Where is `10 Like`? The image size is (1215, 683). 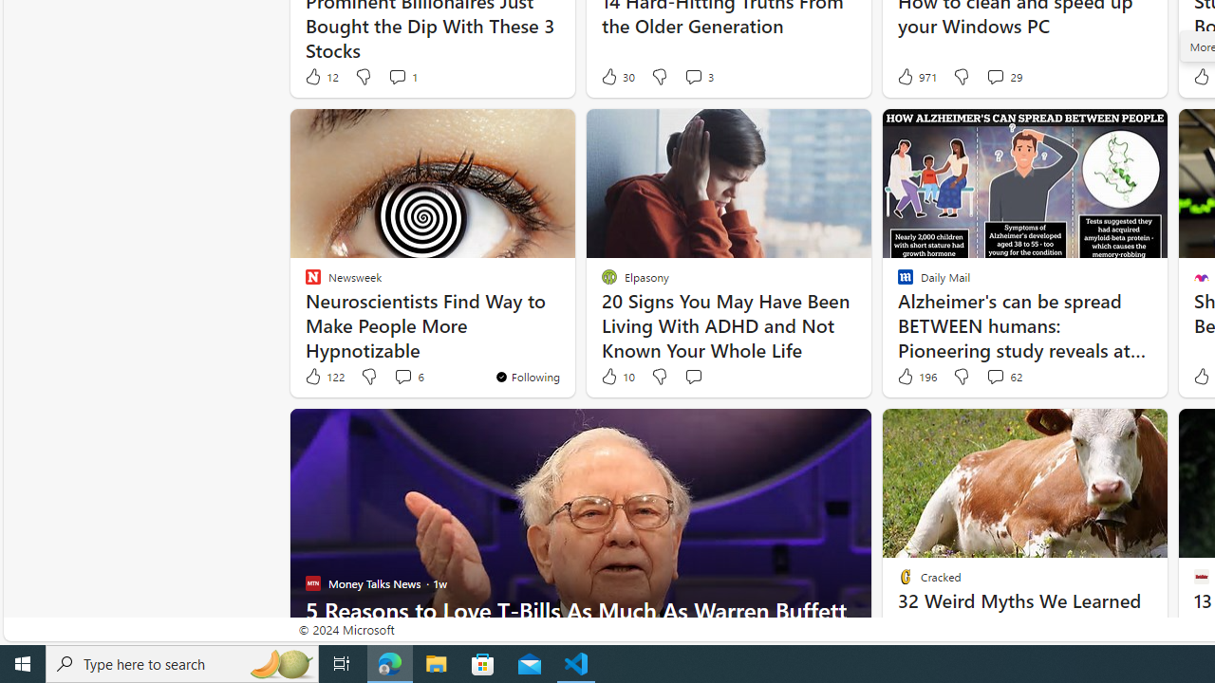
10 Like is located at coordinates (617, 377).